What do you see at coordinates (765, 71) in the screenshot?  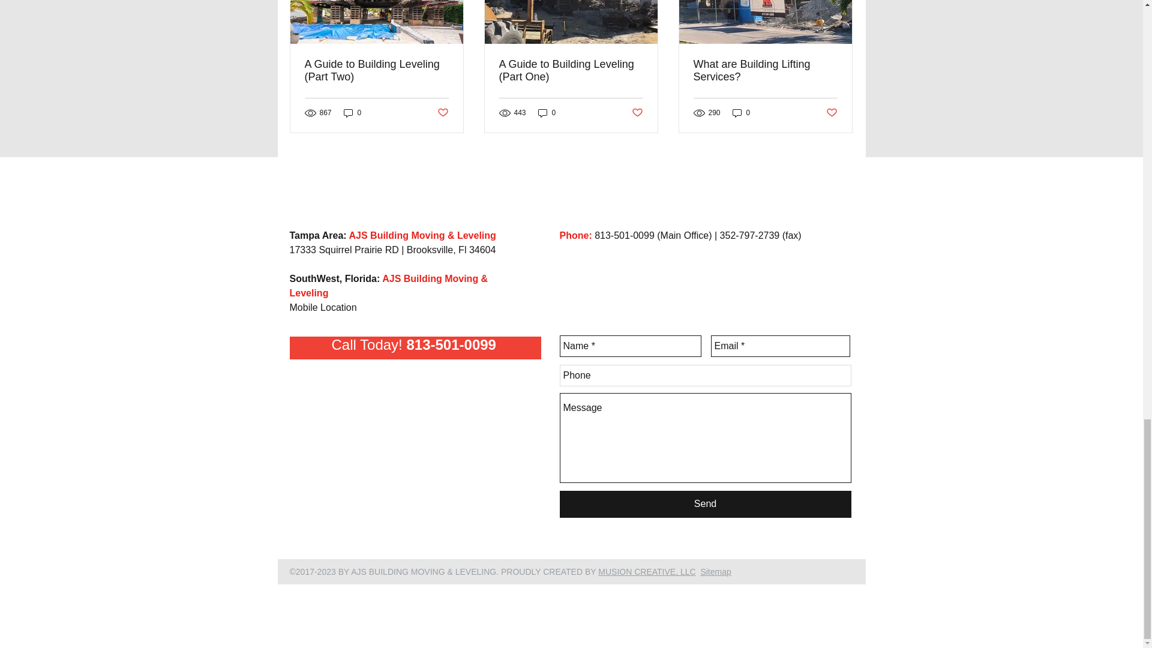 I see `What are Building Lifting Services?` at bounding box center [765, 71].